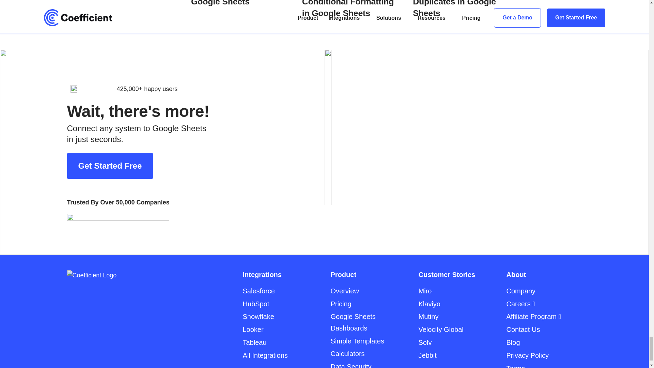  I want to click on How to Search in Google Sheets, so click(237, 10).